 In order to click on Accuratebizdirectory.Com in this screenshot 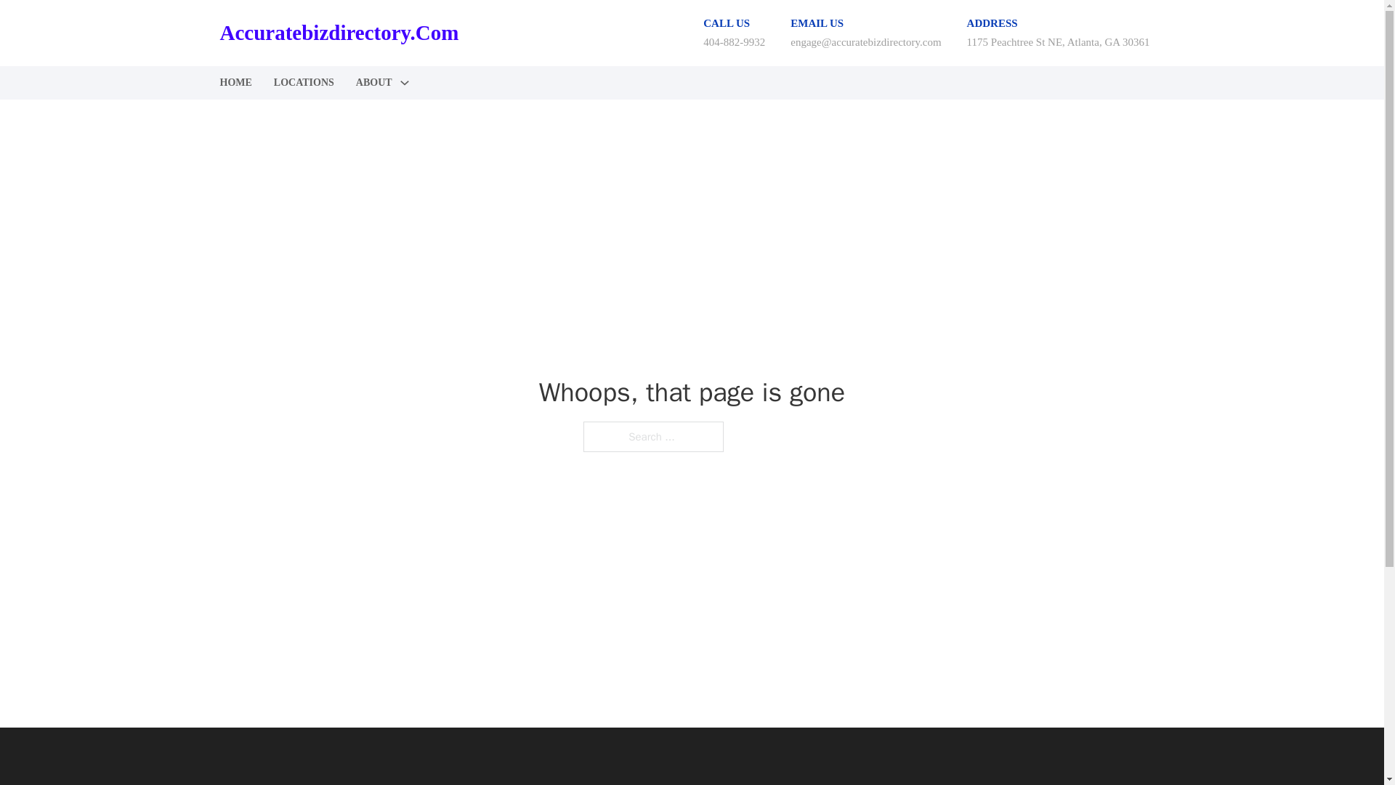, I will do `click(339, 33)`.